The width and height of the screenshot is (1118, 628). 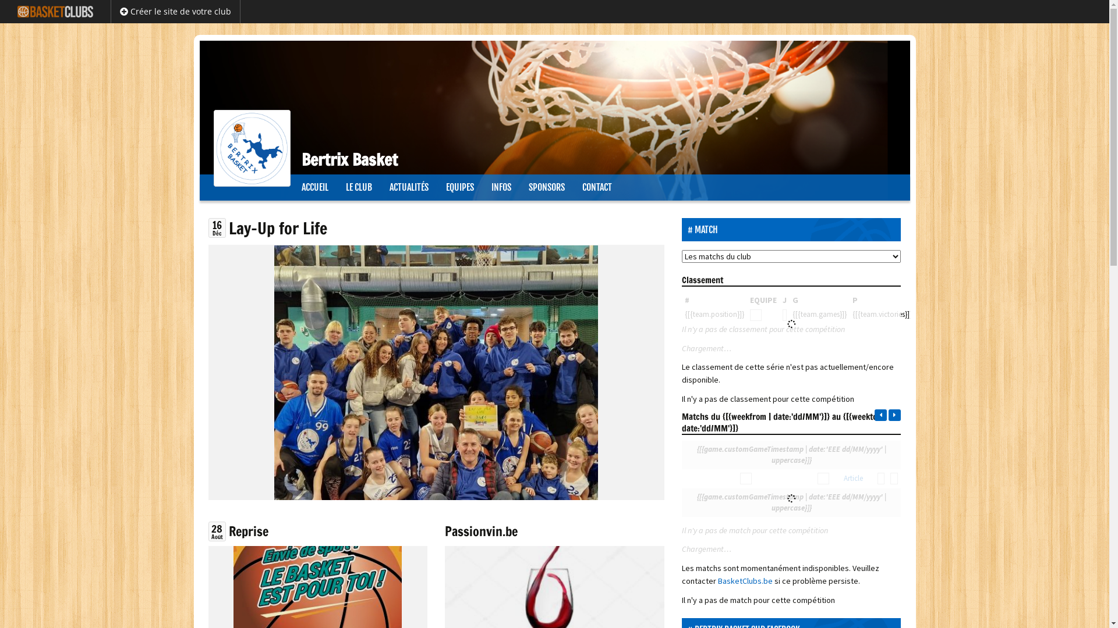 I want to click on LE CLUB, so click(x=359, y=187).